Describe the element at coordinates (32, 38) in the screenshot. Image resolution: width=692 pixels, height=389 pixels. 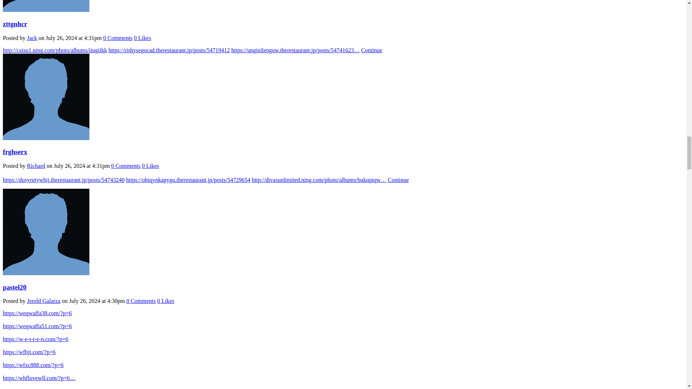
I see `Jack` at that location.